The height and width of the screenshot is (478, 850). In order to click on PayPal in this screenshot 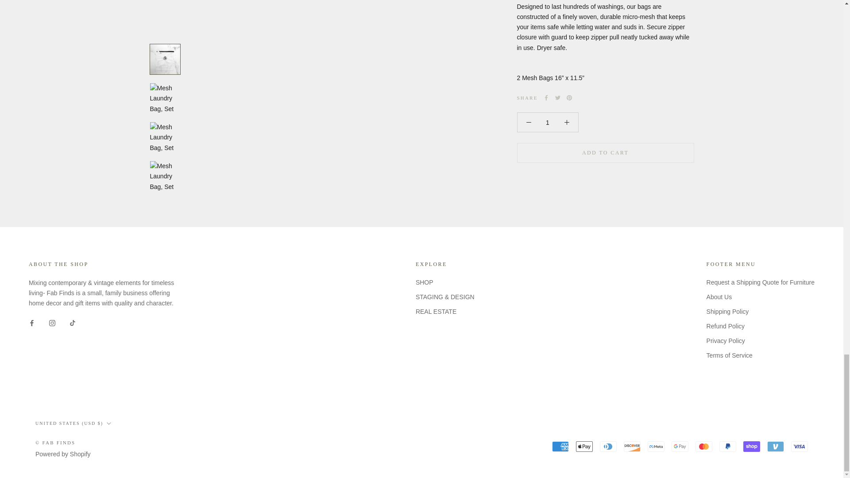, I will do `click(727, 446)`.